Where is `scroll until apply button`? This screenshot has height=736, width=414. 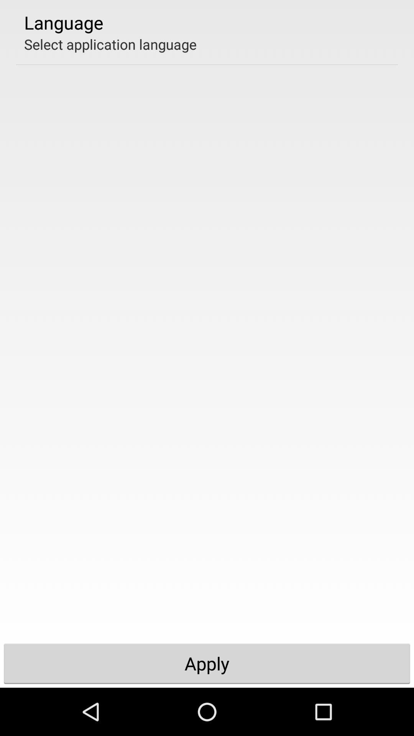 scroll until apply button is located at coordinates (207, 663).